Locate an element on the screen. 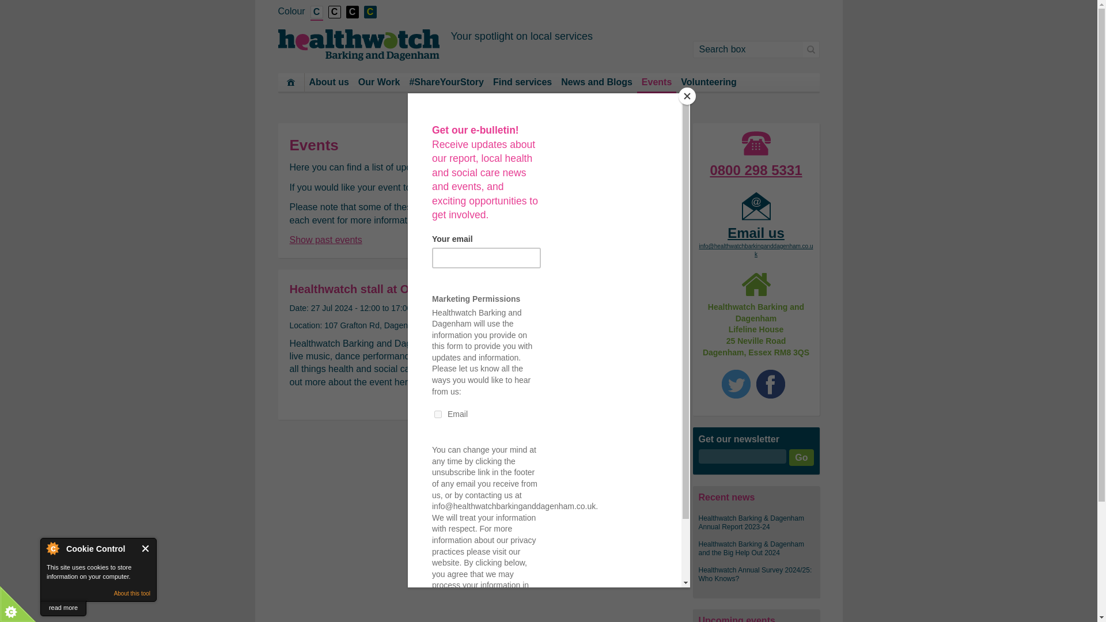 This screenshot has height=622, width=1106. C is located at coordinates (334, 12).